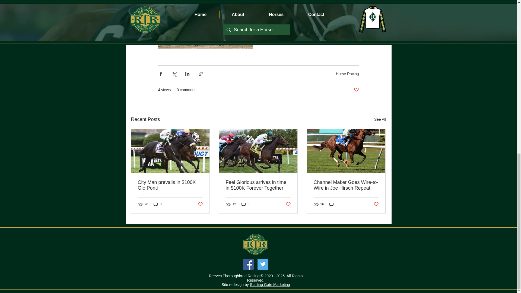  I want to click on 0, so click(157, 204).